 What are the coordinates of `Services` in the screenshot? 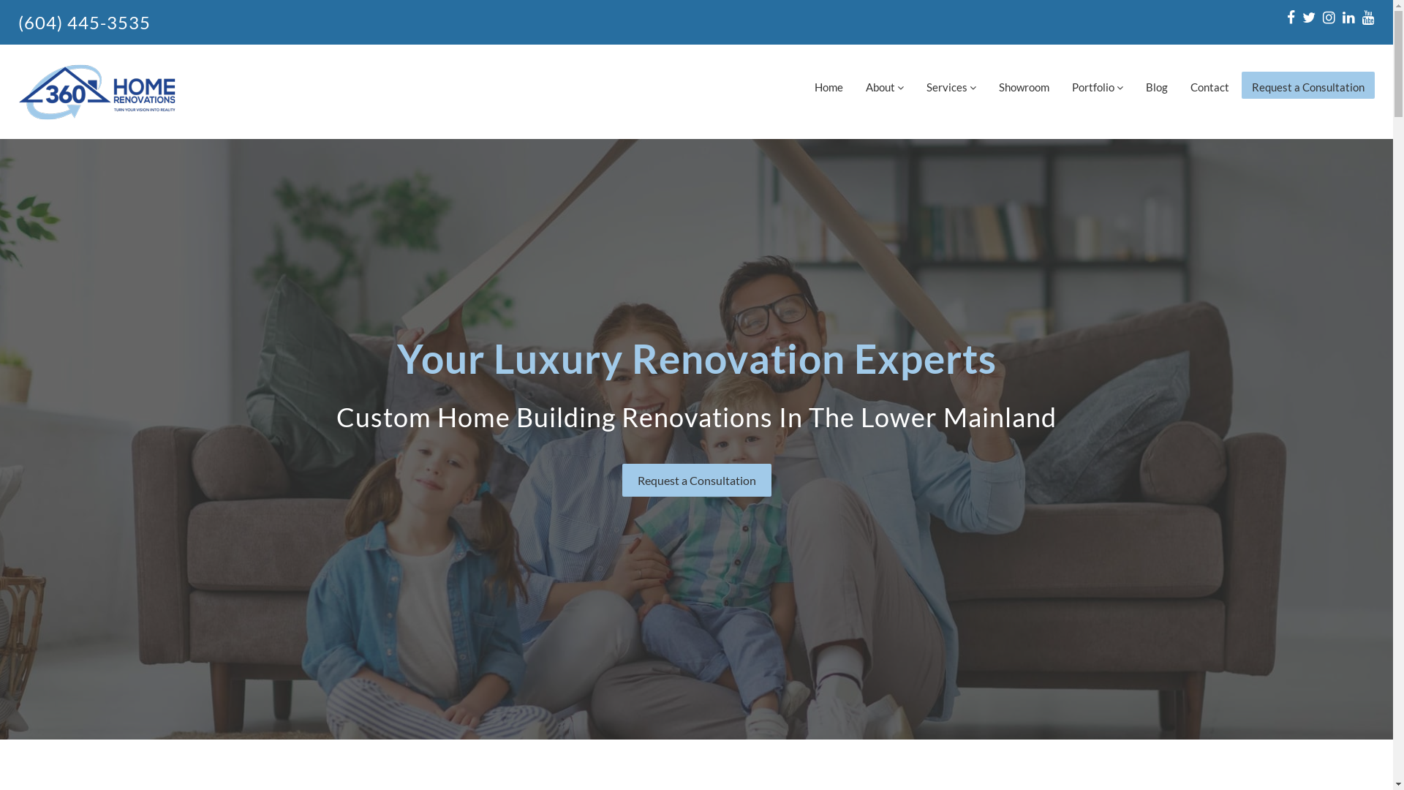 It's located at (951, 85).